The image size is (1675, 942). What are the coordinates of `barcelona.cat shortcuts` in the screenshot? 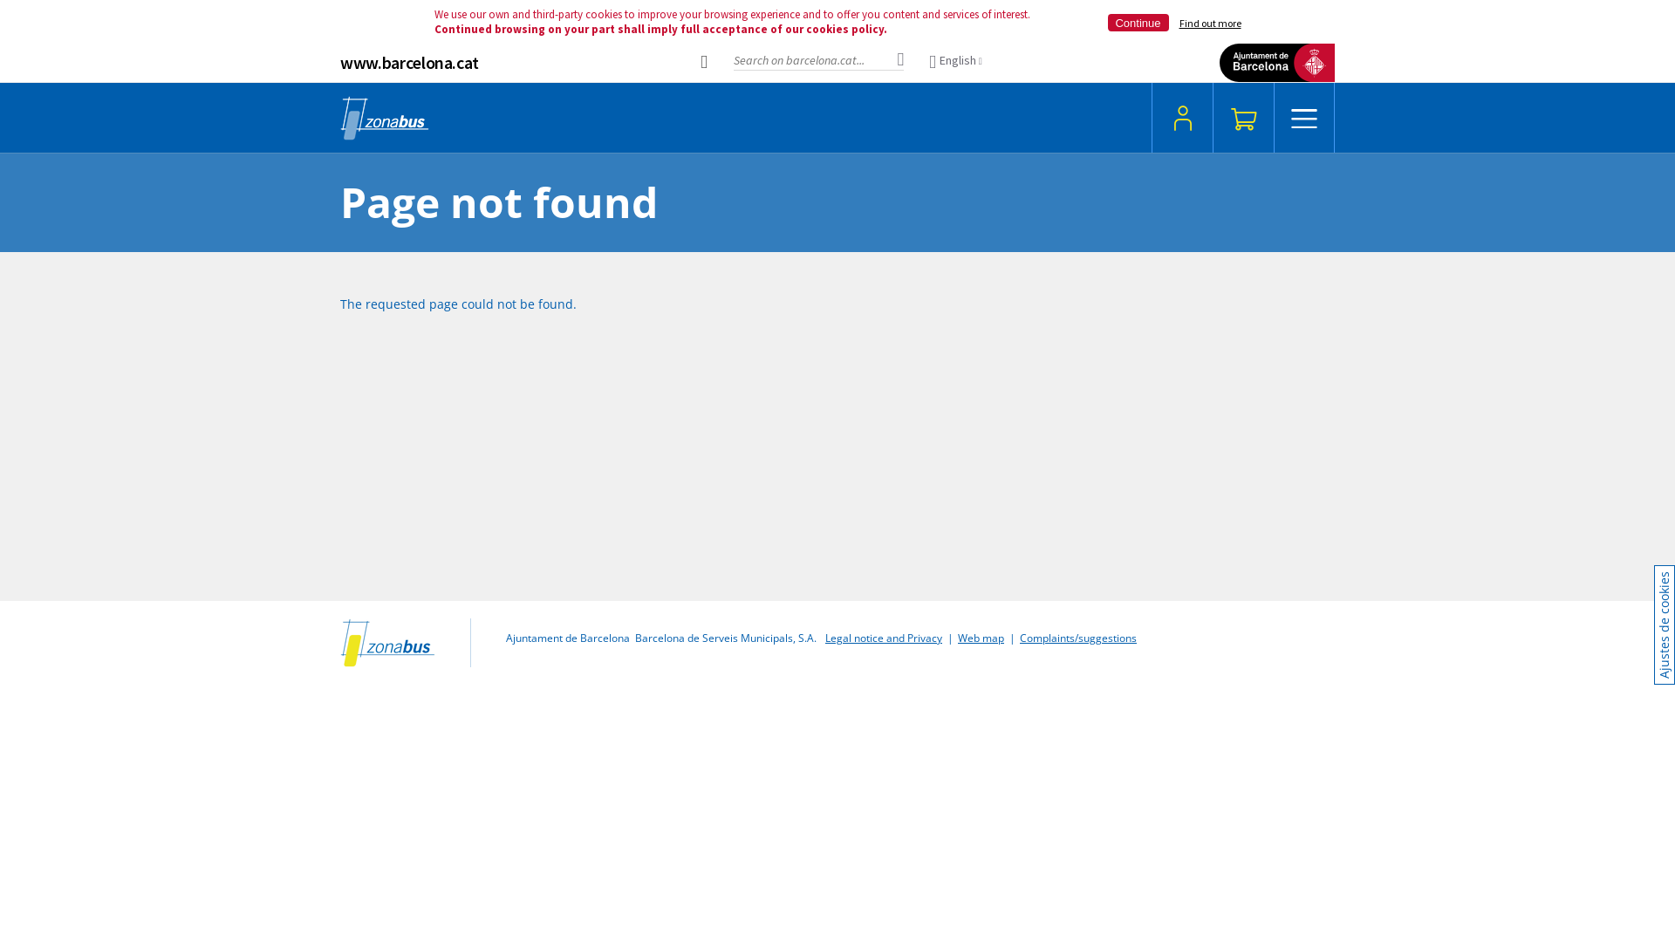 It's located at (704, 61).